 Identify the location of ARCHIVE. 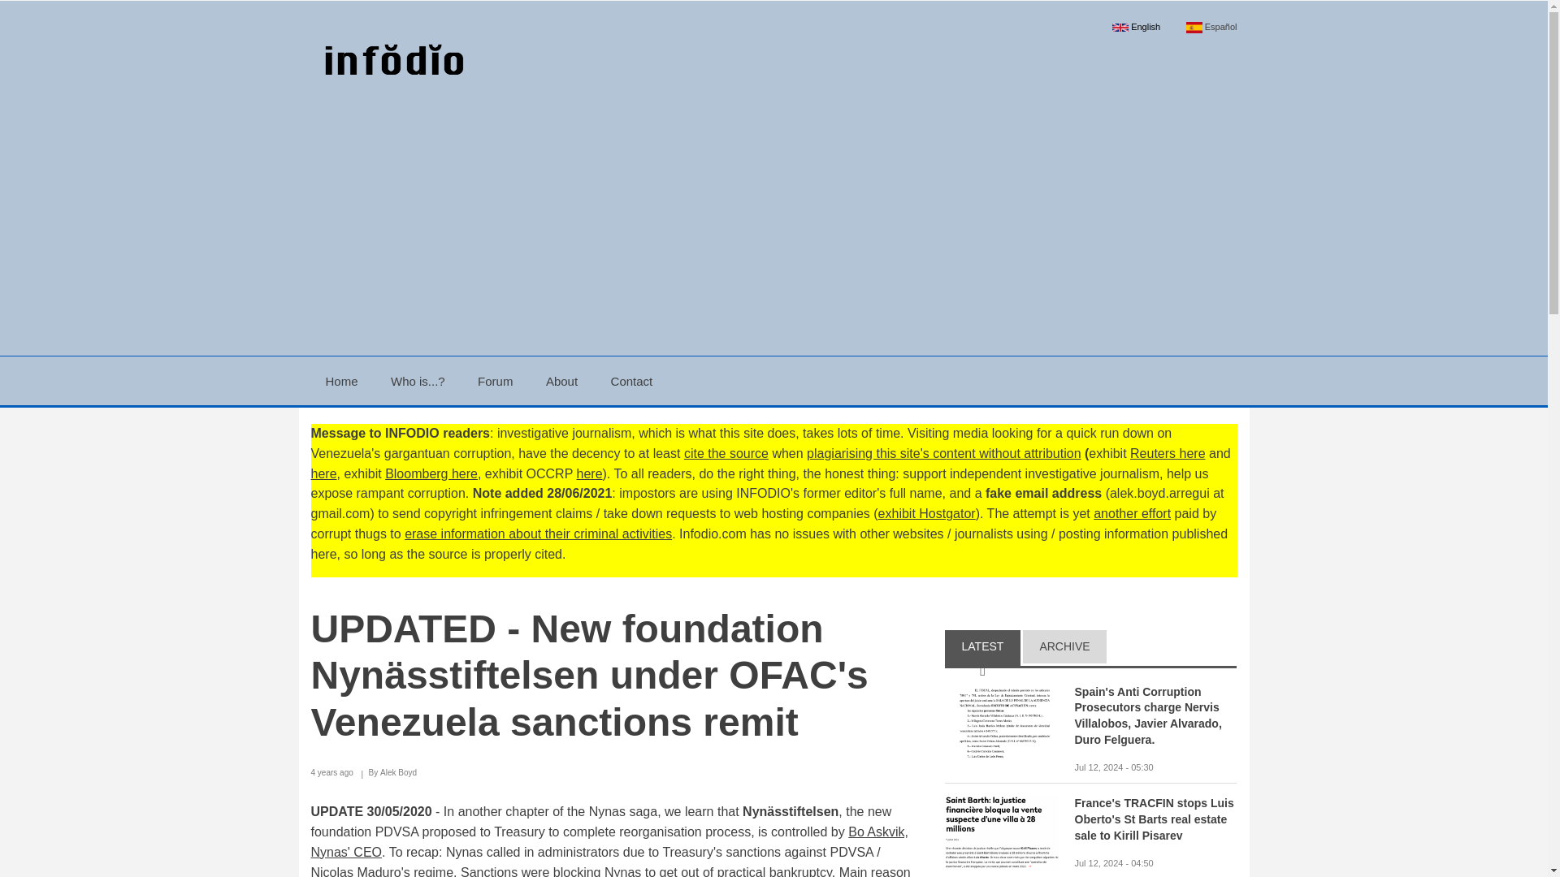
(1064, 648).